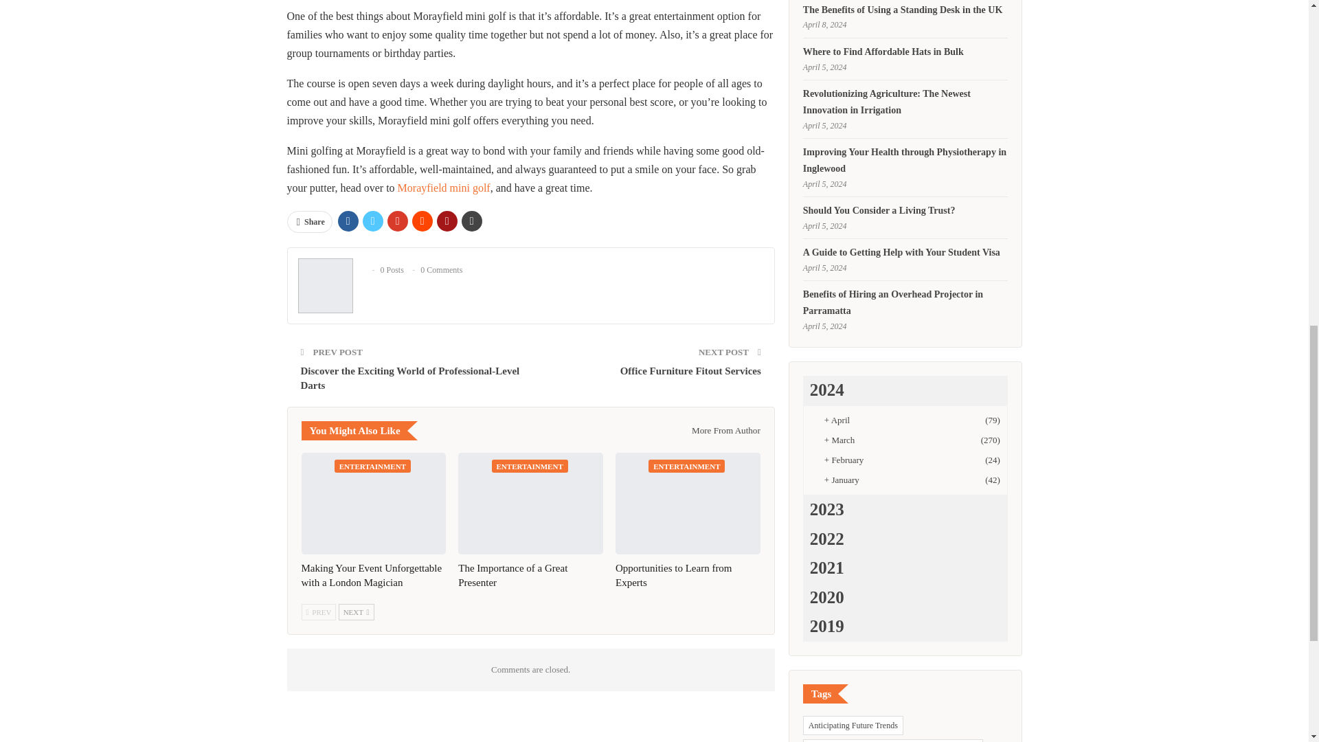 Image resolution: width=1319 pixels, height=742 pixels. Describe the element at coordinates (371, 575) in the screenshot. I see `Making Your Event Unforgettable with a London Magician` at that location.